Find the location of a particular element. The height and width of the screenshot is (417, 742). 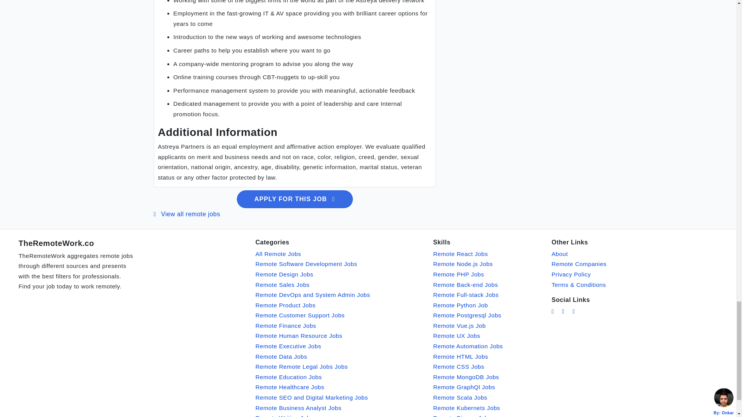

Remote DevOps and System Admin Jobs is located at coordinates (313, 295).